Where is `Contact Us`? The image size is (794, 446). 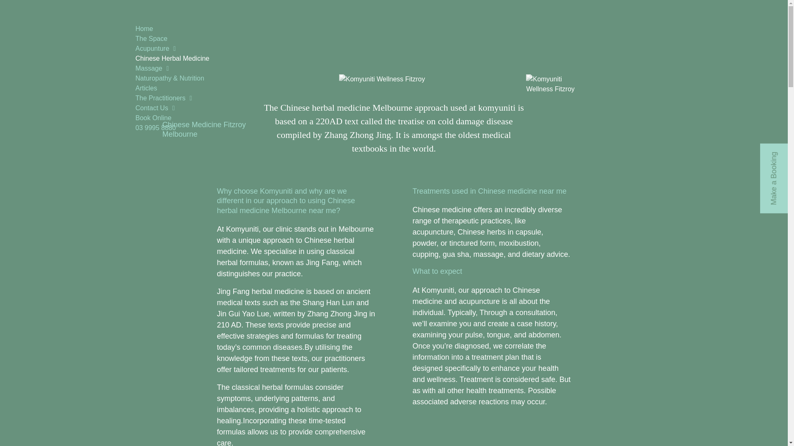
Contact Us is located at coordinates (172, 108).